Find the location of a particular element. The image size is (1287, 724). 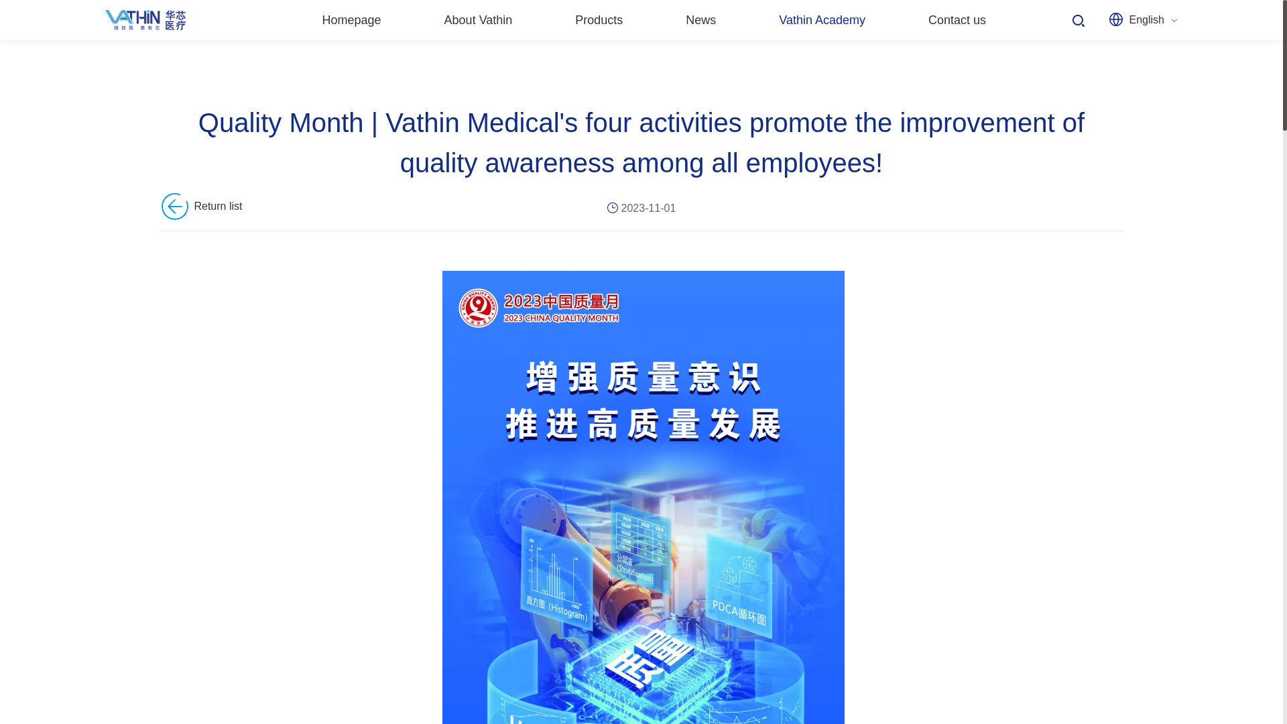

About Vathin is located at coordinates (479, 20).